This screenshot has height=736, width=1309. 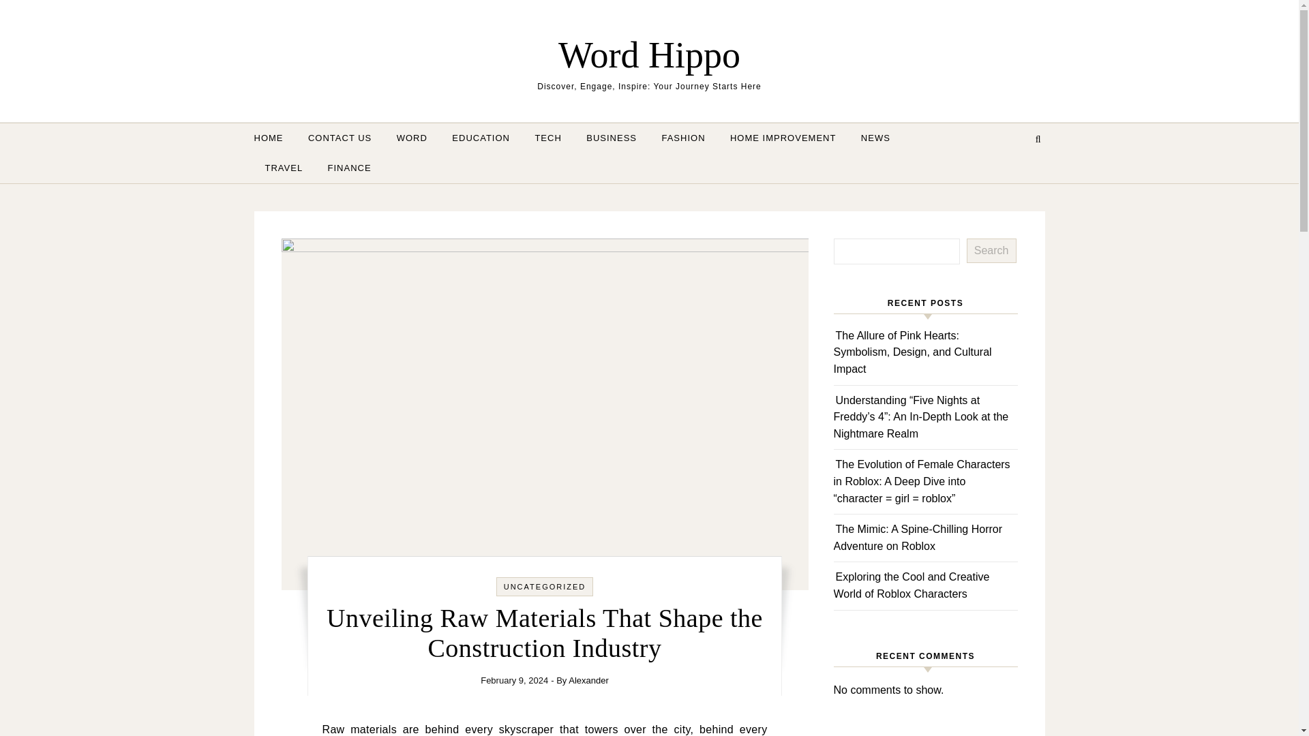 What do you see at coordinates (588, 680) in the screenshot?
I see `Posts by Alexander` at bounding box center [588, 680].